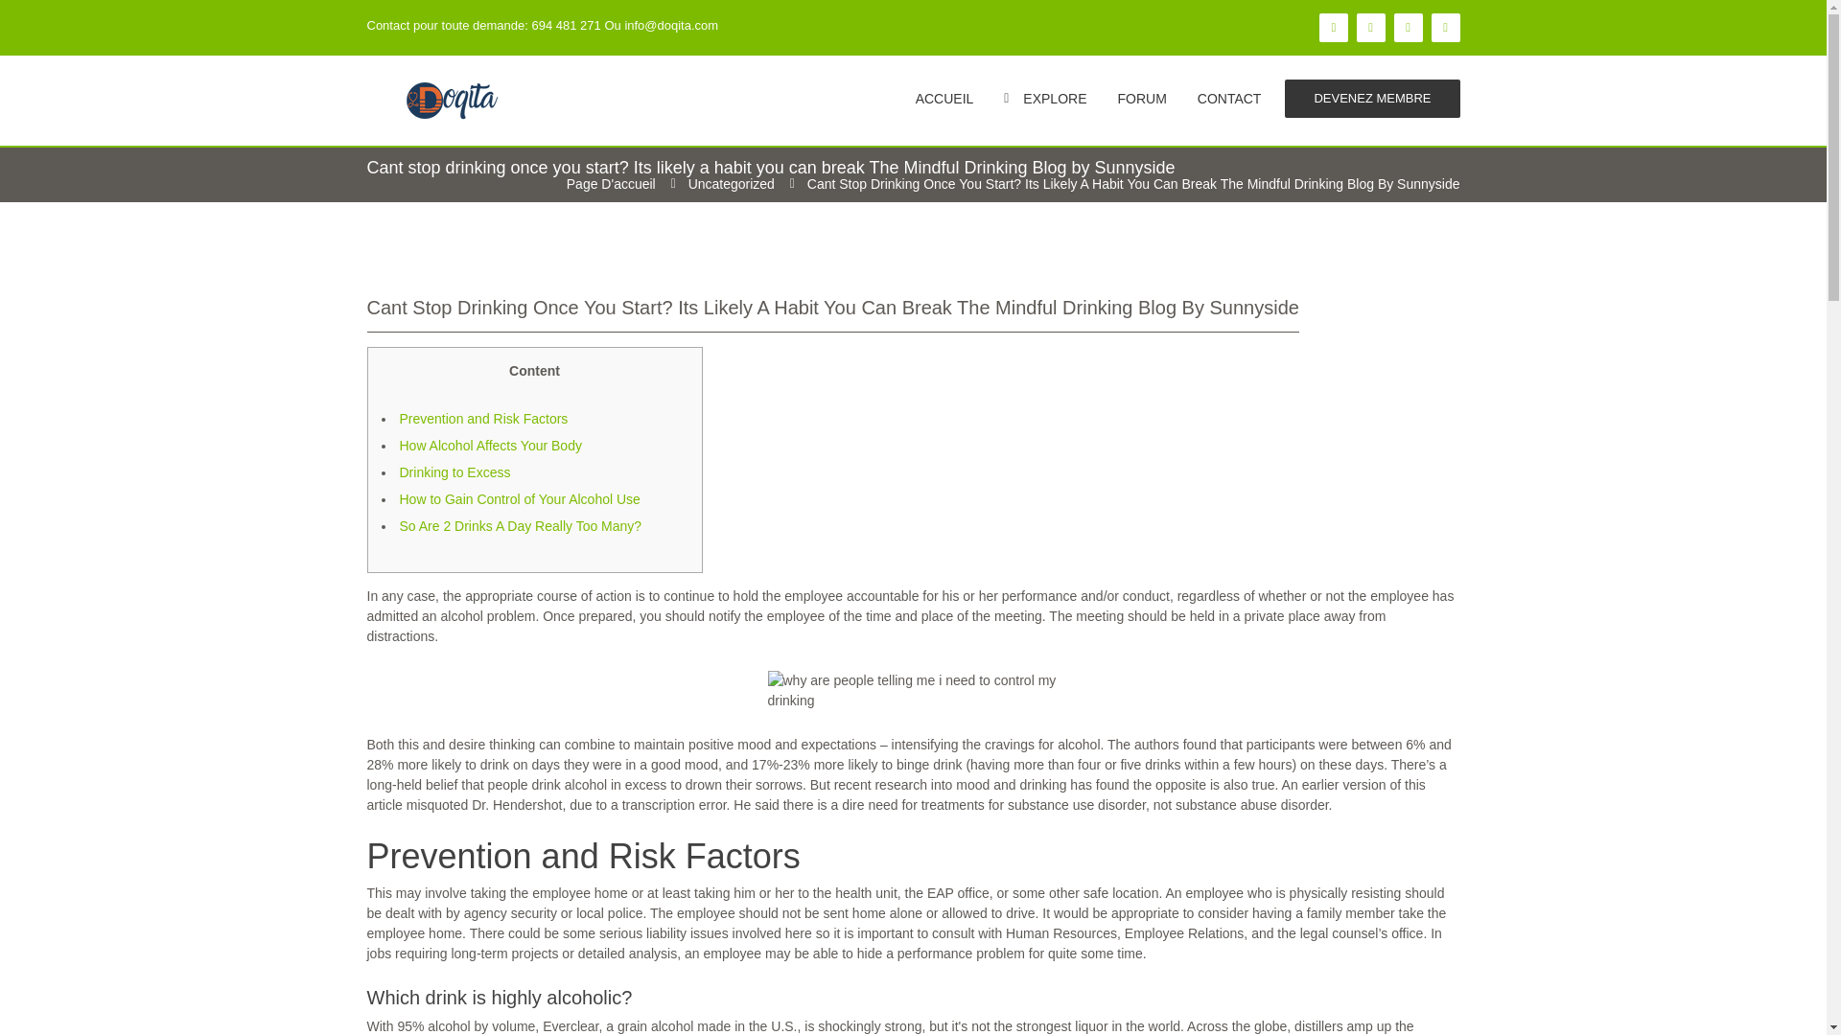 This screenshot has height=1035, width=1841. What do you see at coordinates (1141, 98) in the screenshot?
I see `FORUM` at bounding box center [1141, 98].